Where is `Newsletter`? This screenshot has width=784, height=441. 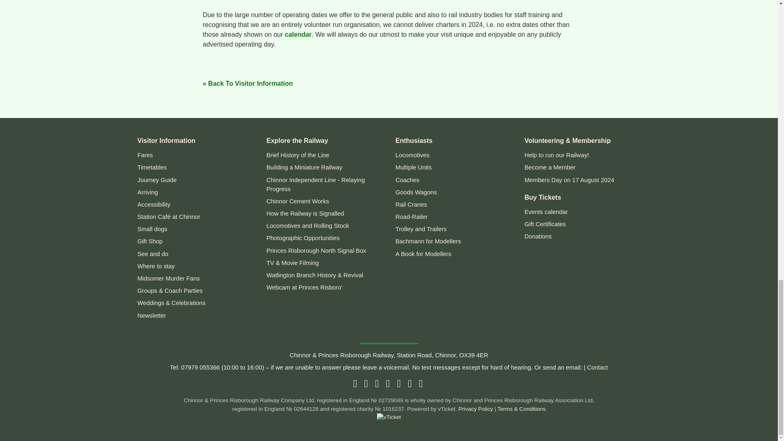
Newsletter is located at coordinates (421, 385).